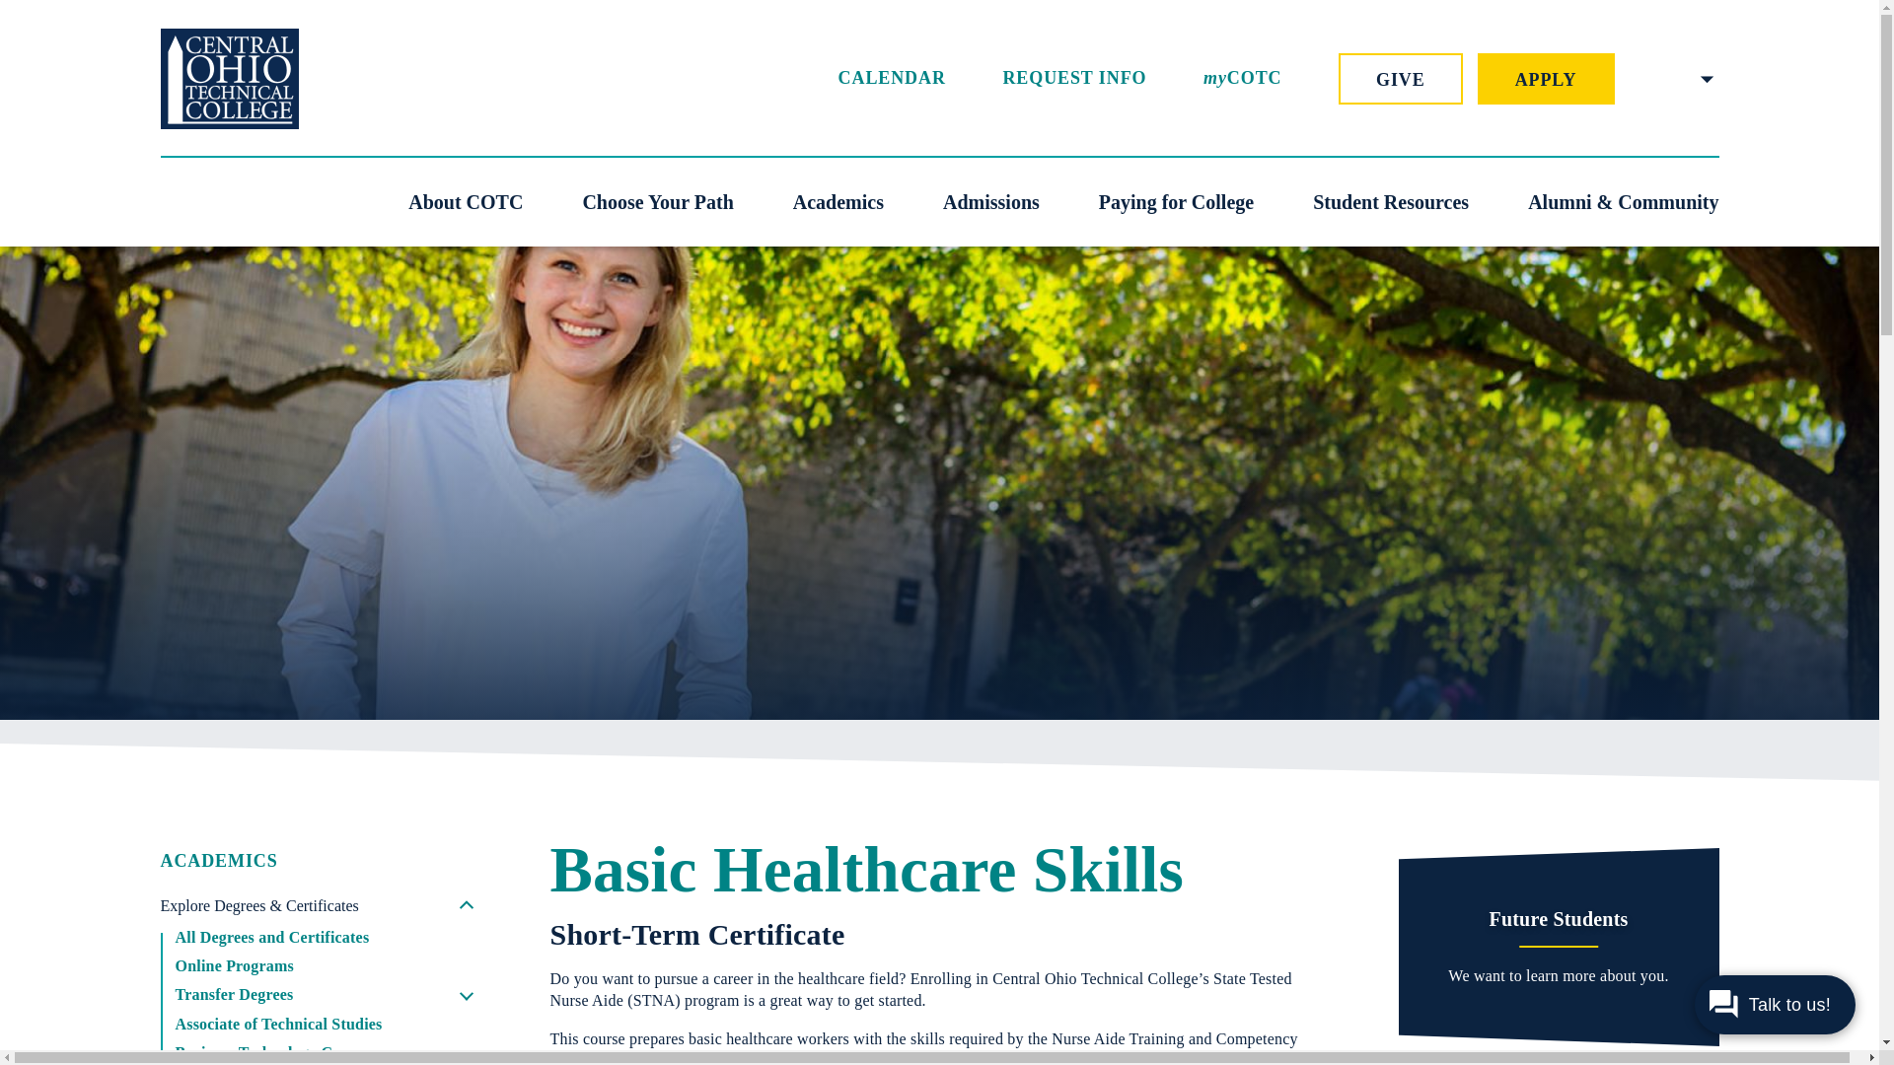  I want to click on Academics, so click(838, 201).